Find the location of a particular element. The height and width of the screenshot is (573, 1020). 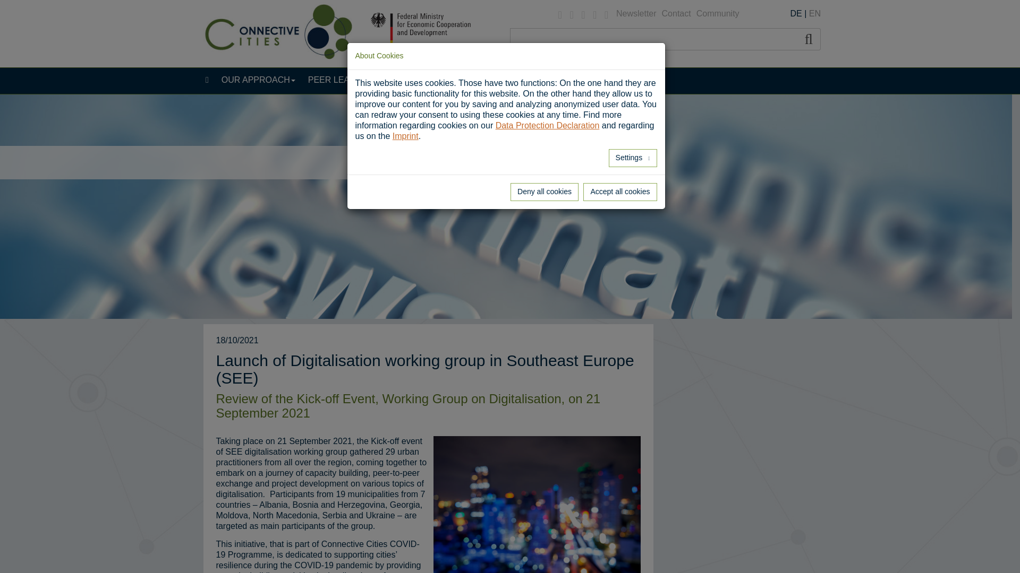

Community is located at coordinates (718, 14).